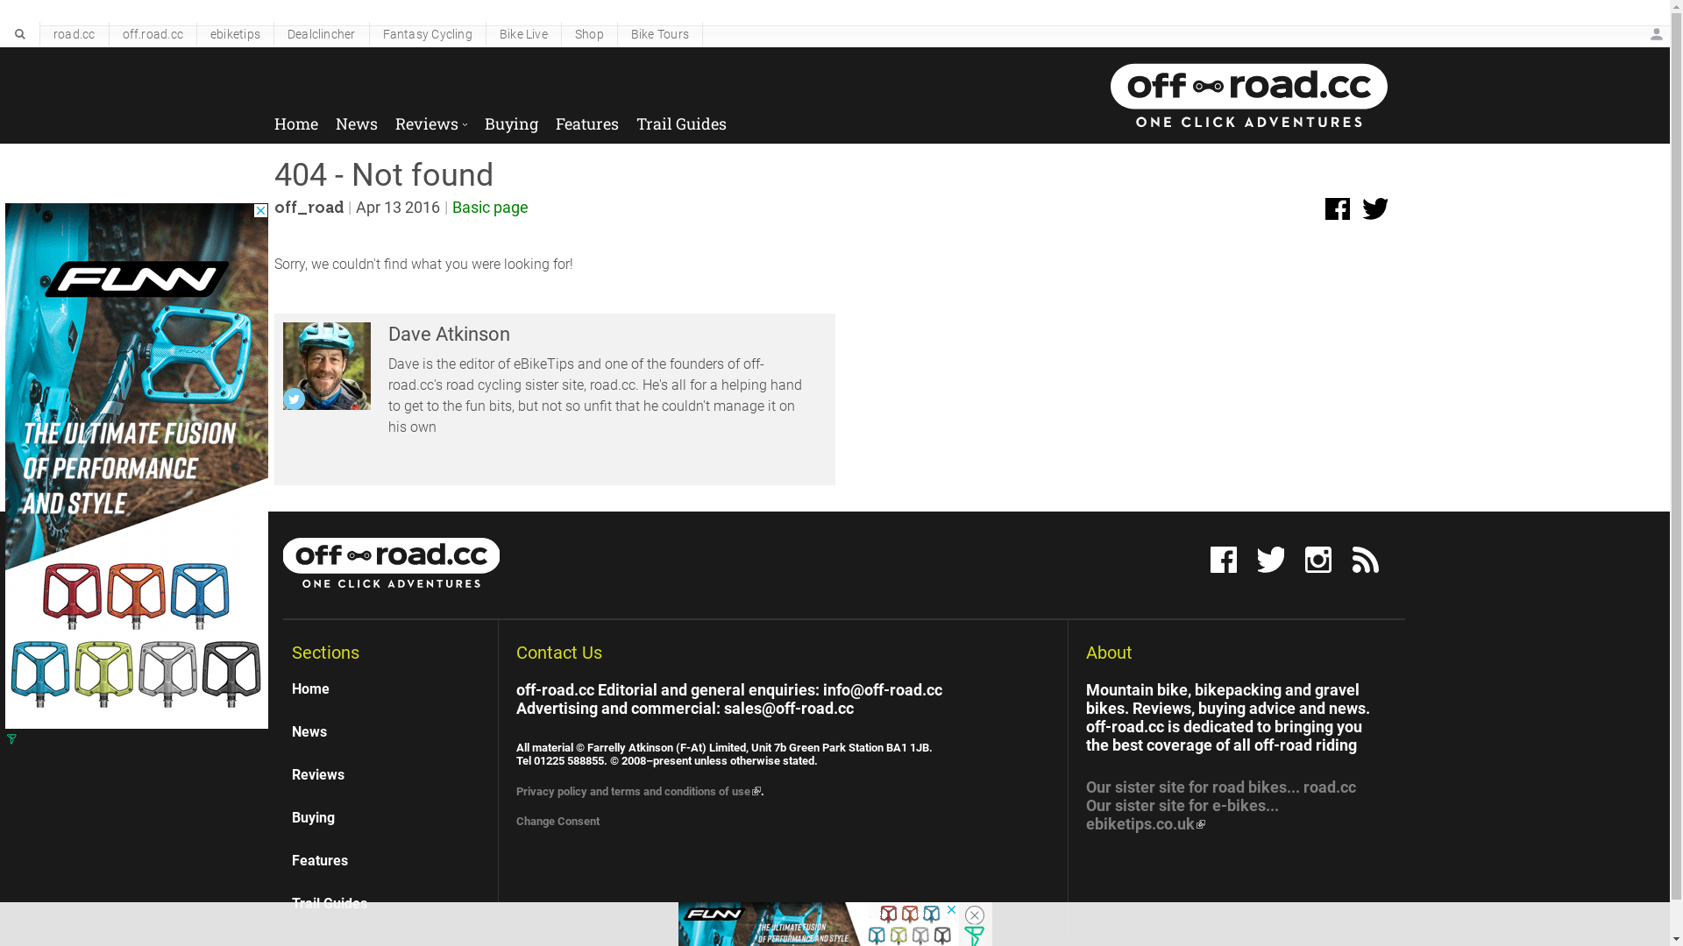 This screenshot has width=1683, height=946. Describe the element at coordinates (389, 818) in the screenshot. I see `Buying` at that location.